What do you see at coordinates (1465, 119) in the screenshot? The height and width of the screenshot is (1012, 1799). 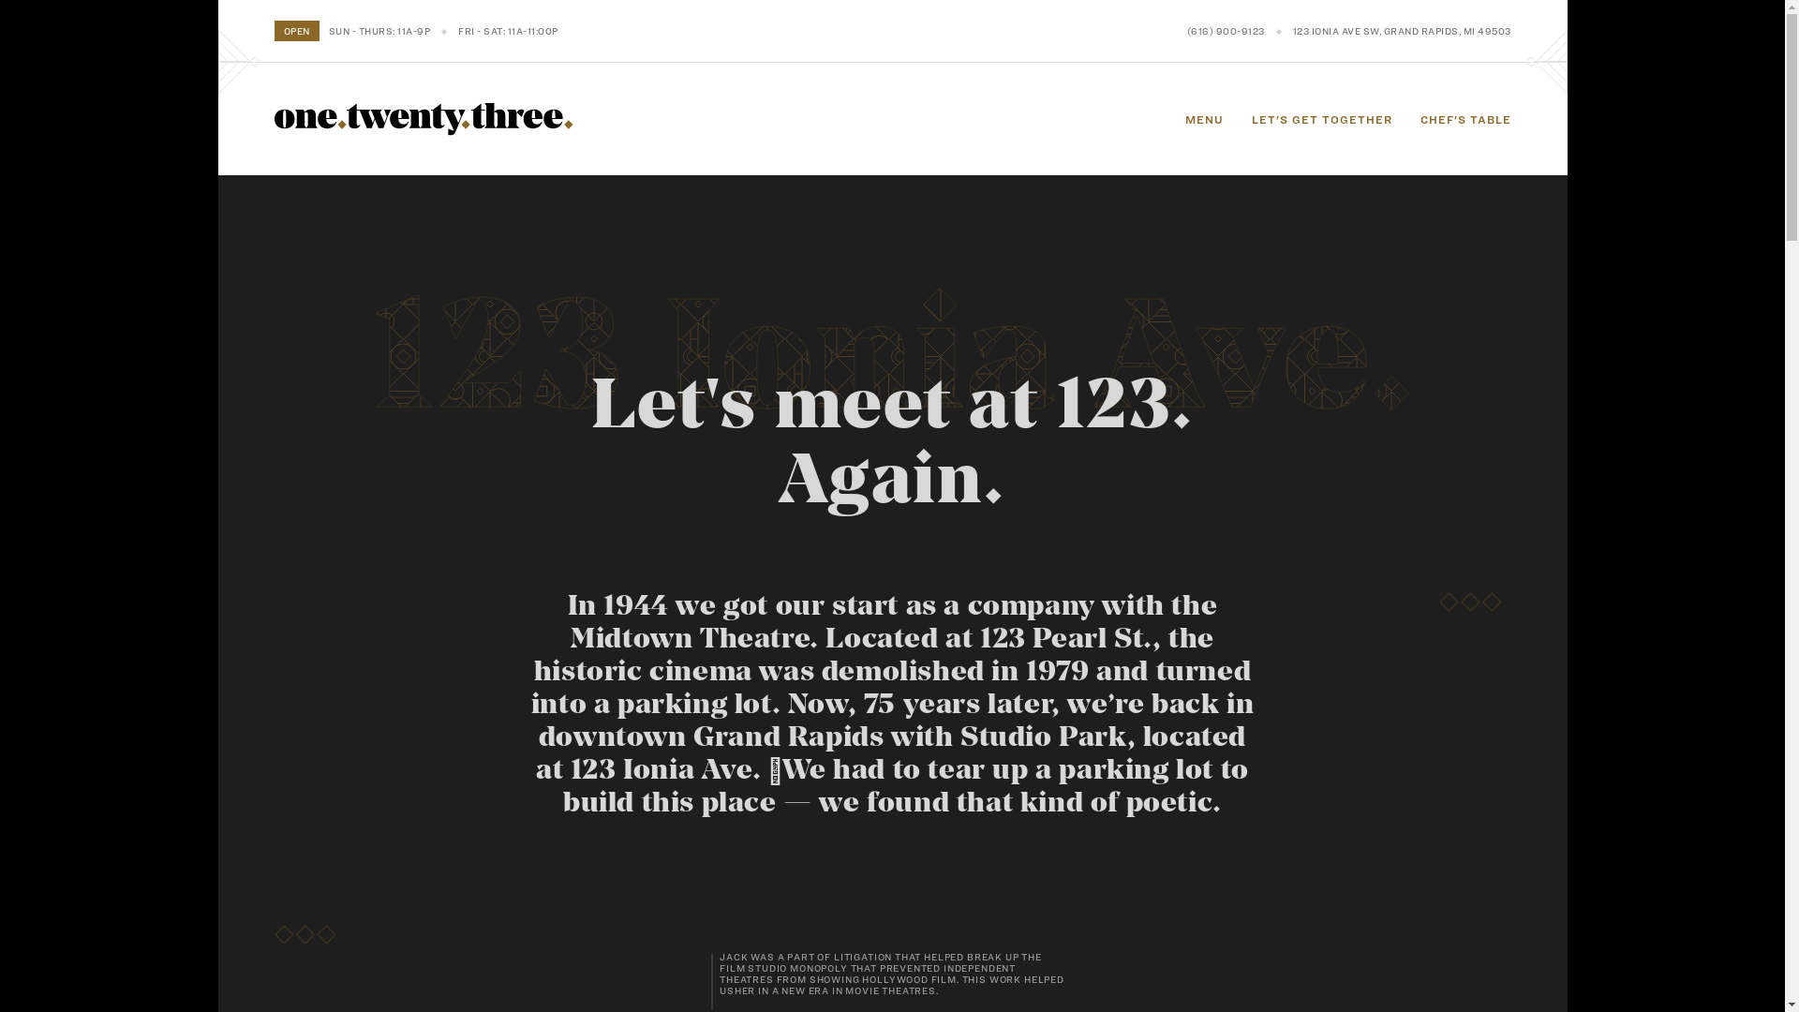 I see `CHEF'S TABLE` at bounding box center [1465, 119].